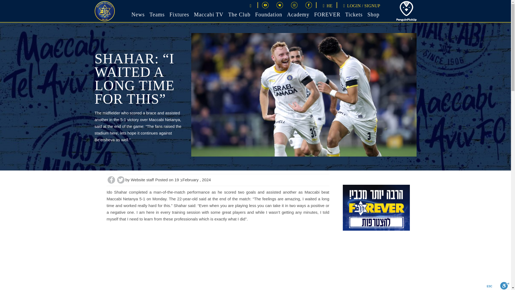  I want to click on Academy, so click(298, 14).